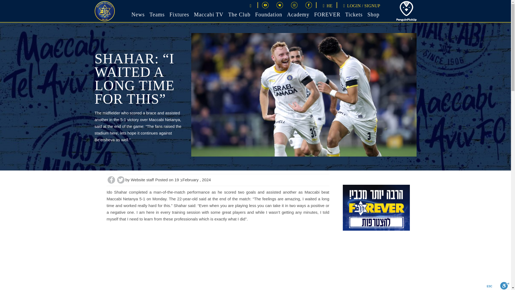  I want to click on Academy, so click(298, 14).